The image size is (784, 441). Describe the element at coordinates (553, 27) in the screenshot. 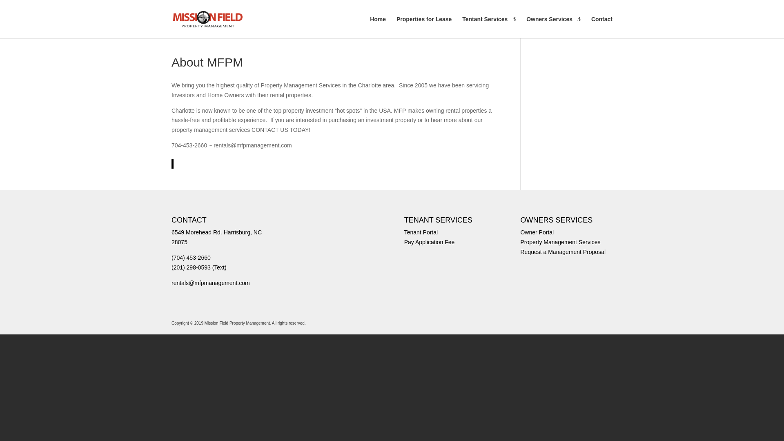

I see `Owners Services` at that location.